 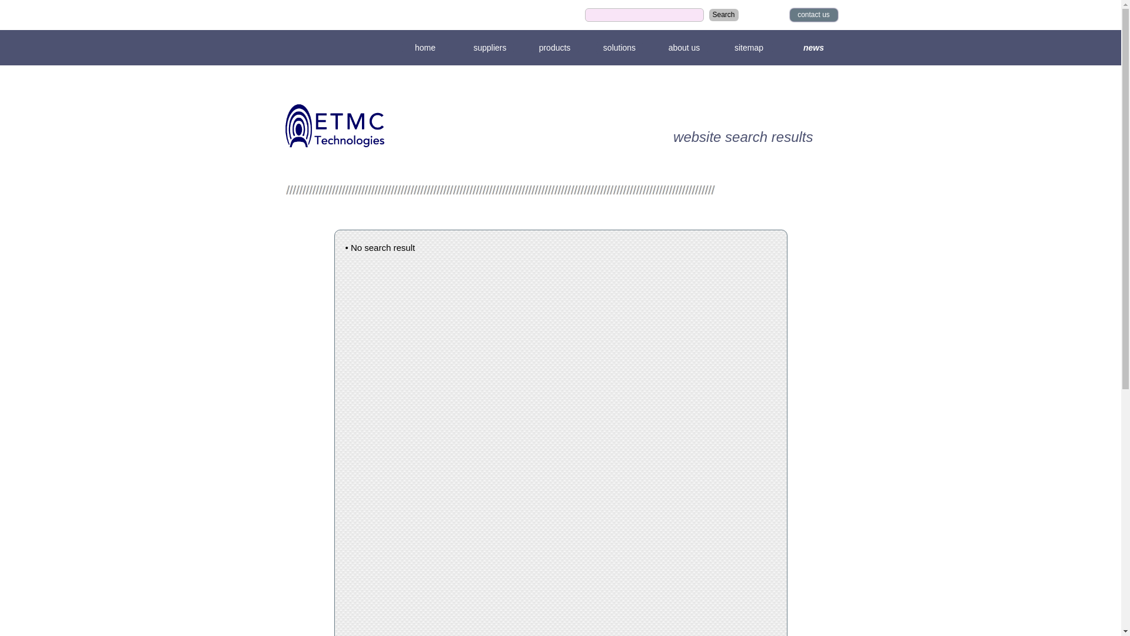 I want to click on about us, so click(x=684, y=49).